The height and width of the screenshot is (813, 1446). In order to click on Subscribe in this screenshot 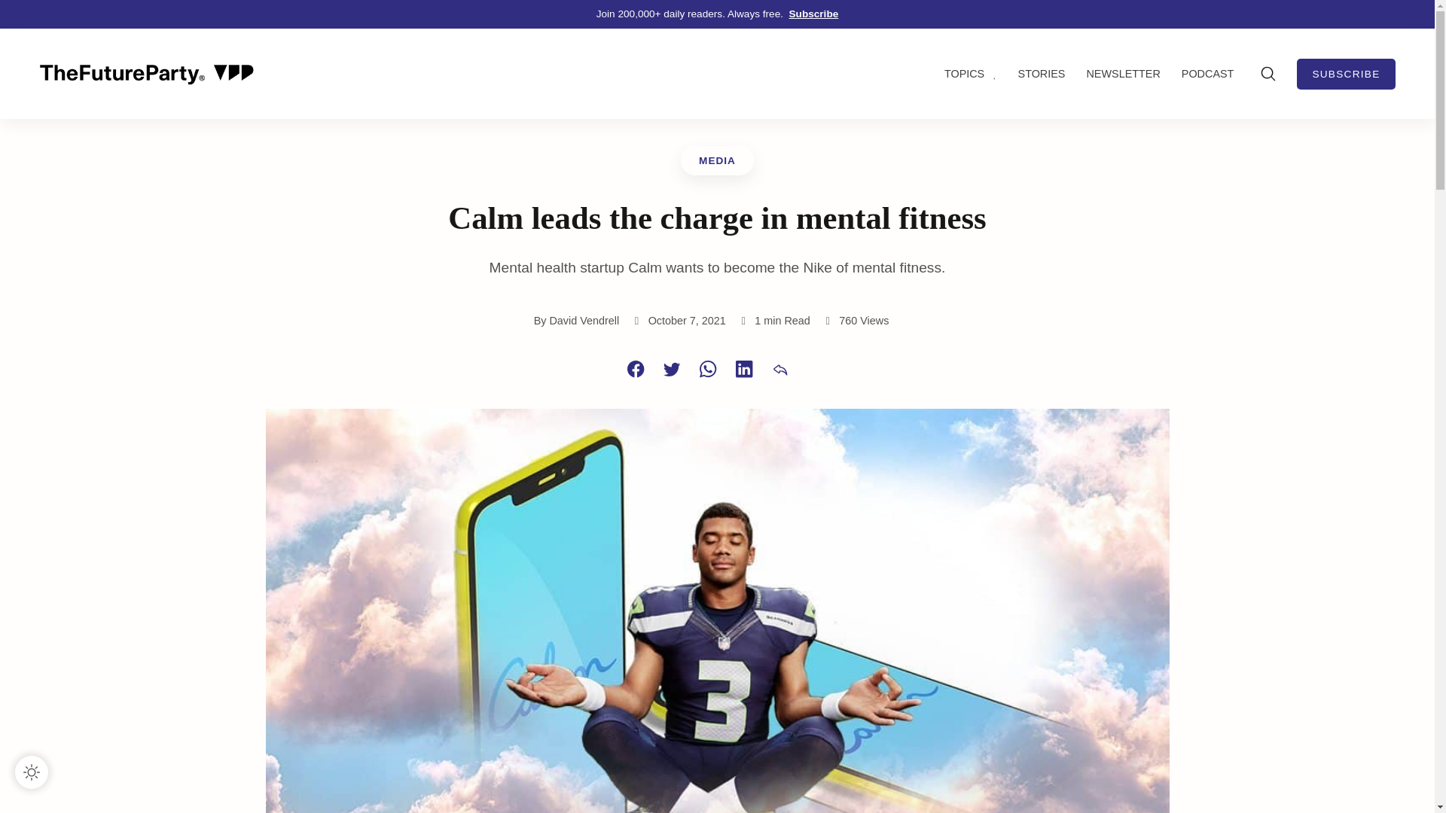, I will do `click(813, 14)`.